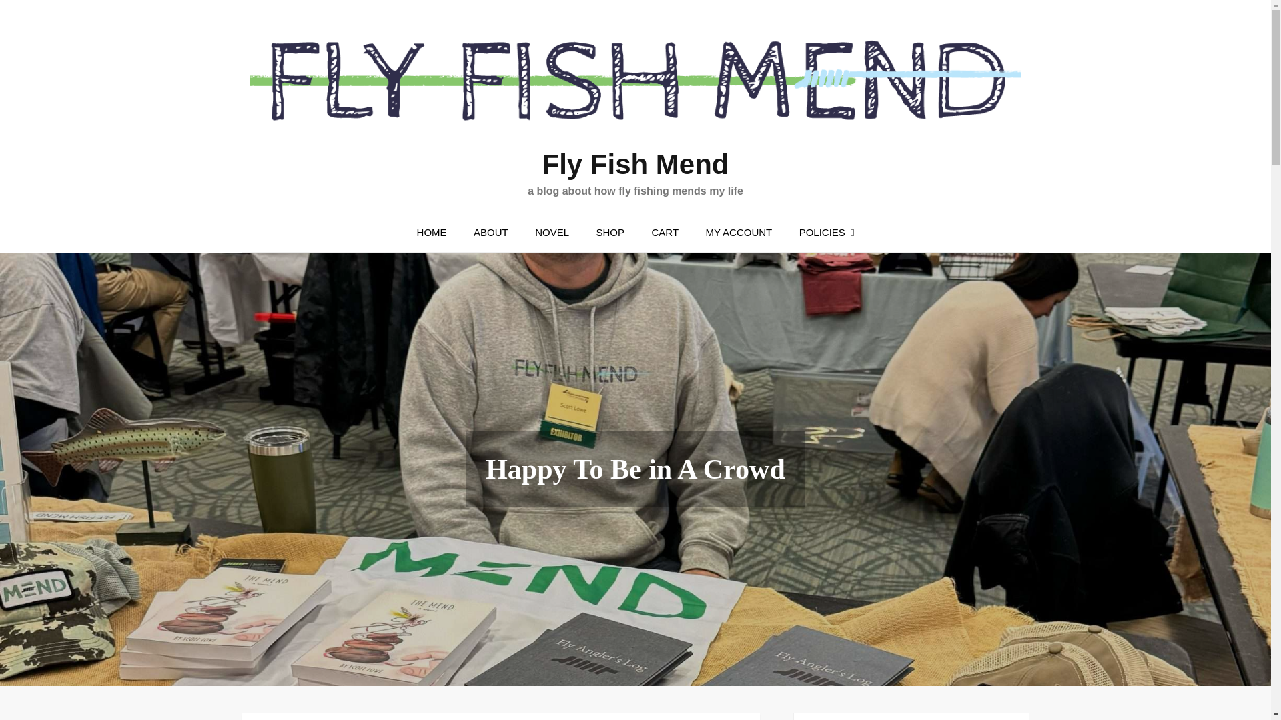  Describe the element at coordinates (552, 232) in the screenshot. I see `NOVEL` at that location.